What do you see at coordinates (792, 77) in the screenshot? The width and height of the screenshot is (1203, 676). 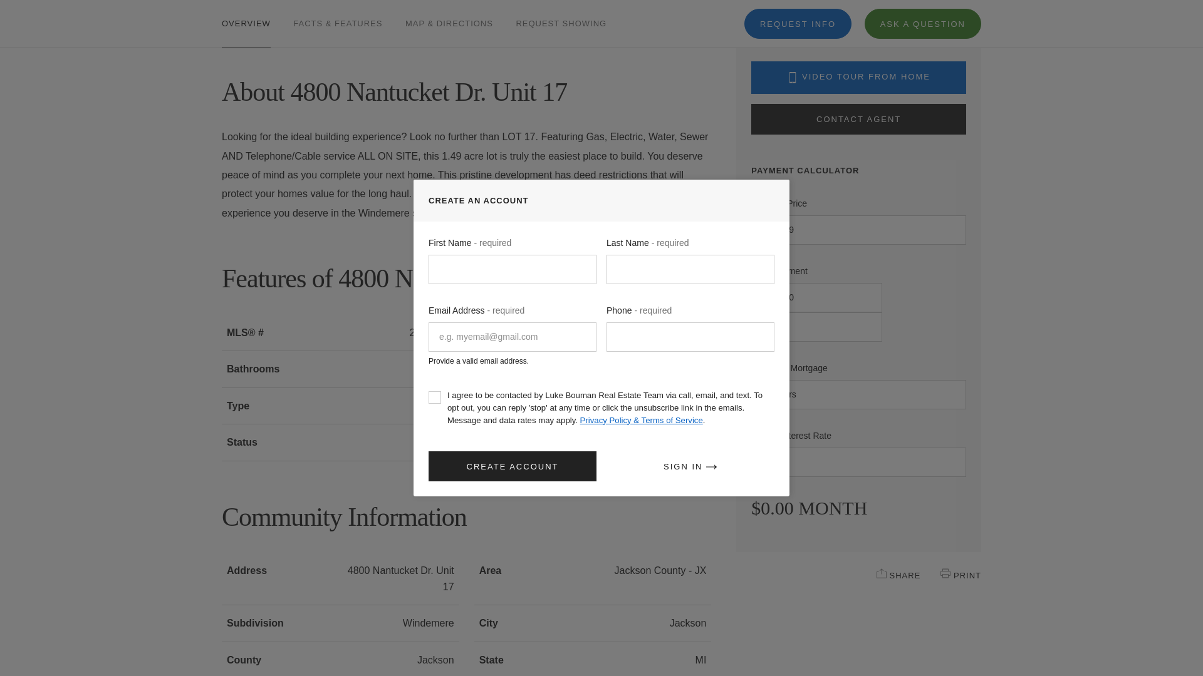 I see `MOBILE ICON` at bounding box center [792, 77].